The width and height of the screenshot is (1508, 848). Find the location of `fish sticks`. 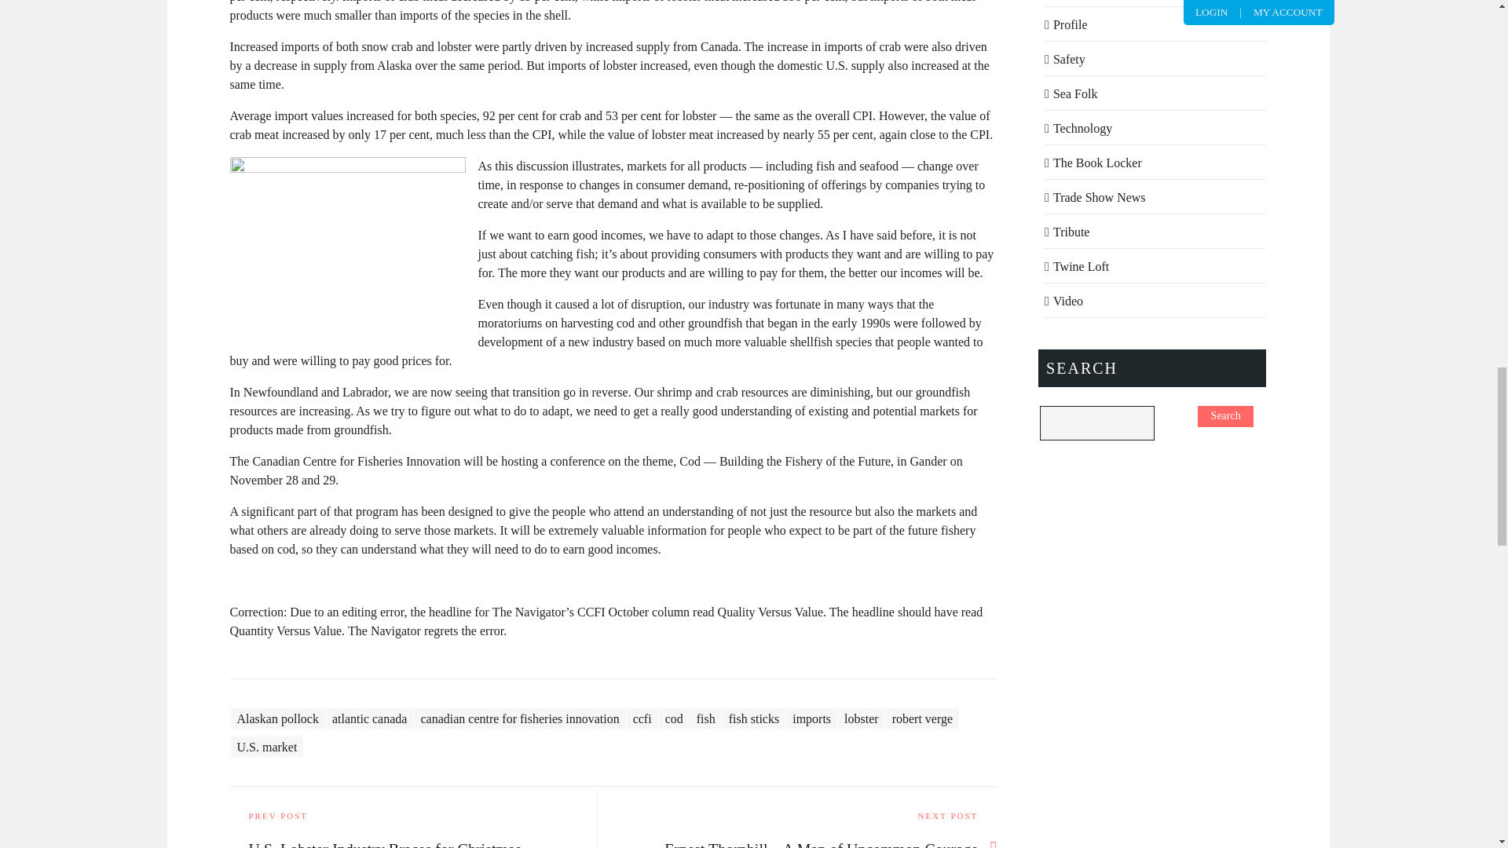

fish sticks is located at coordinates (754, 718).